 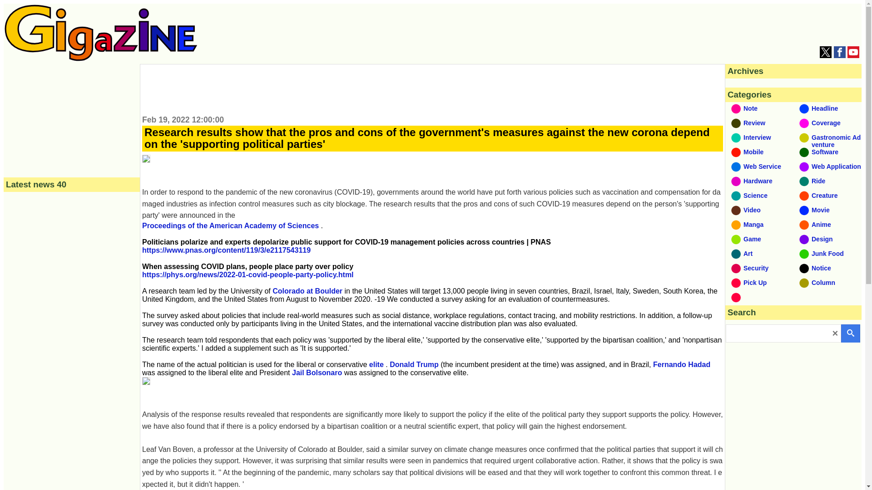 What do you see at coordinates (682, 364) in the screenshot?
I see `Fernando Hadad` at bounding box center [682, 364].